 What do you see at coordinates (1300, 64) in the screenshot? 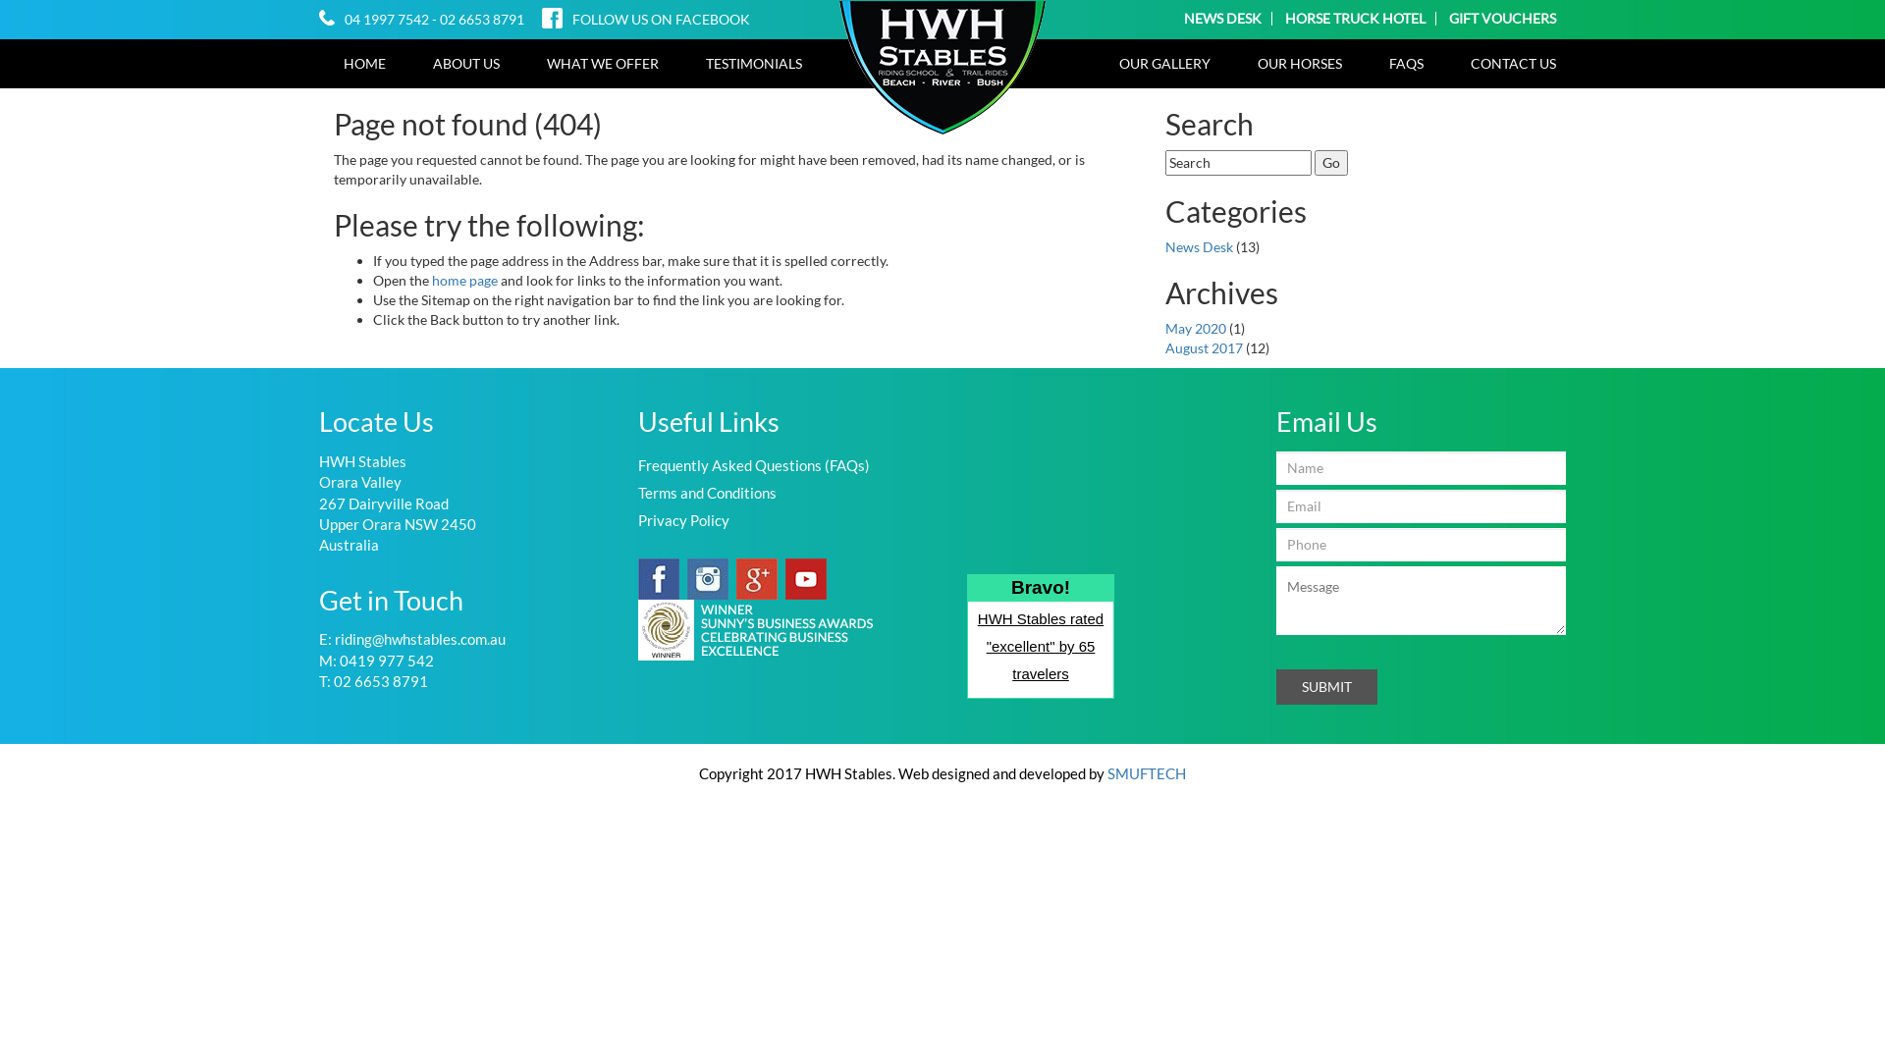
I see `OUR HORSES` at bounding box center [1300, 64].